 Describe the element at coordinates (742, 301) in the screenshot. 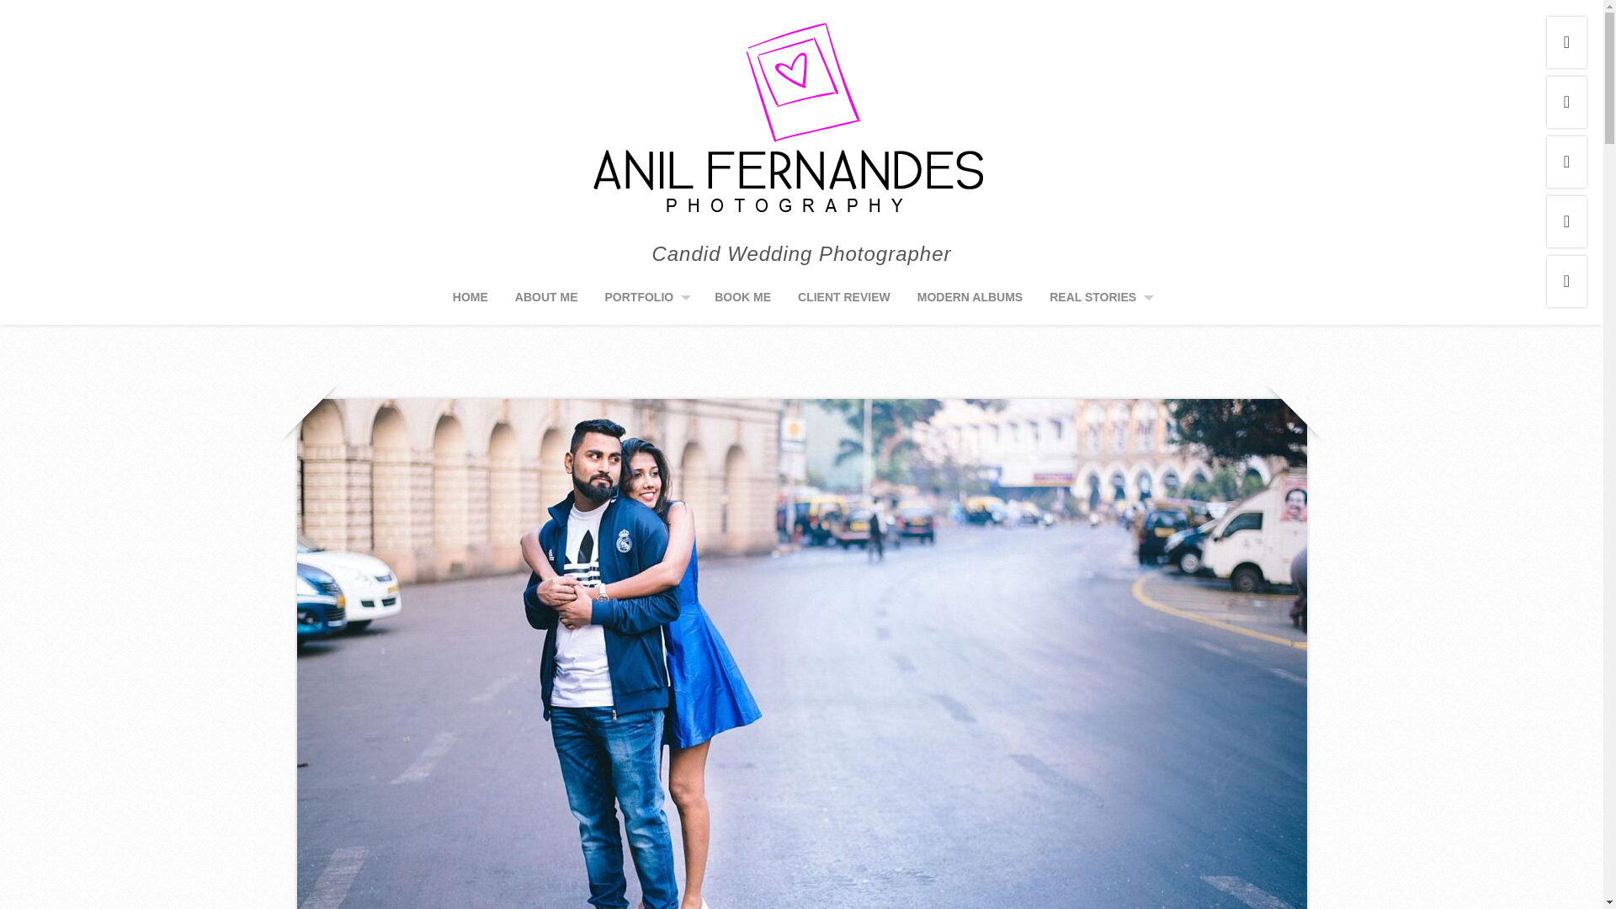

I see `BOOK ME` at that location.